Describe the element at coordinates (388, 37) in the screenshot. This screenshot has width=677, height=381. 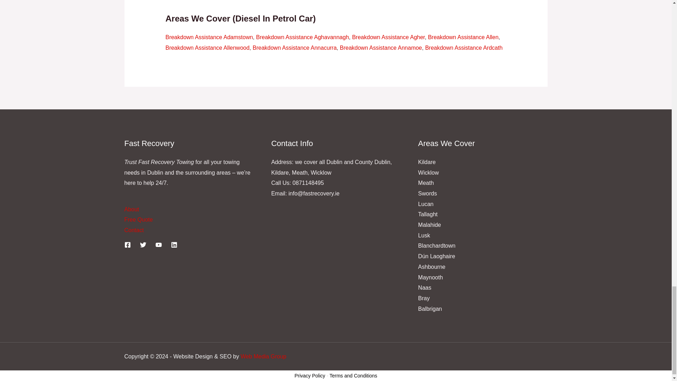
I see `Breakdown Assistance Agher` at that location.